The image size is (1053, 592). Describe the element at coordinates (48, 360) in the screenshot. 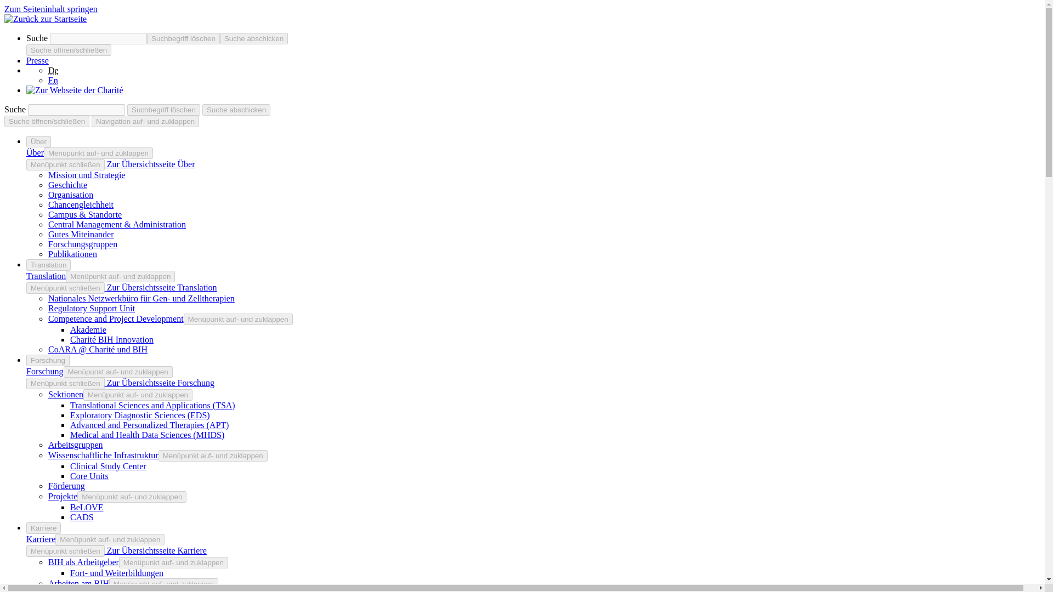

I see `Forschung` at that location.